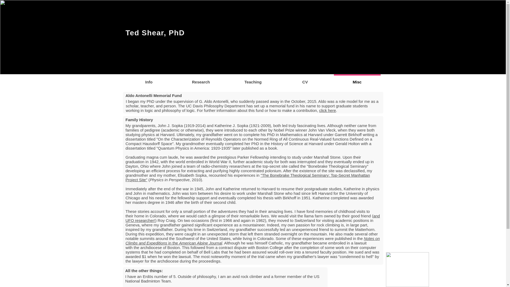  Describe the element at coordinates (356, 277) in the screenshot. I see `External YouTube` at that location.